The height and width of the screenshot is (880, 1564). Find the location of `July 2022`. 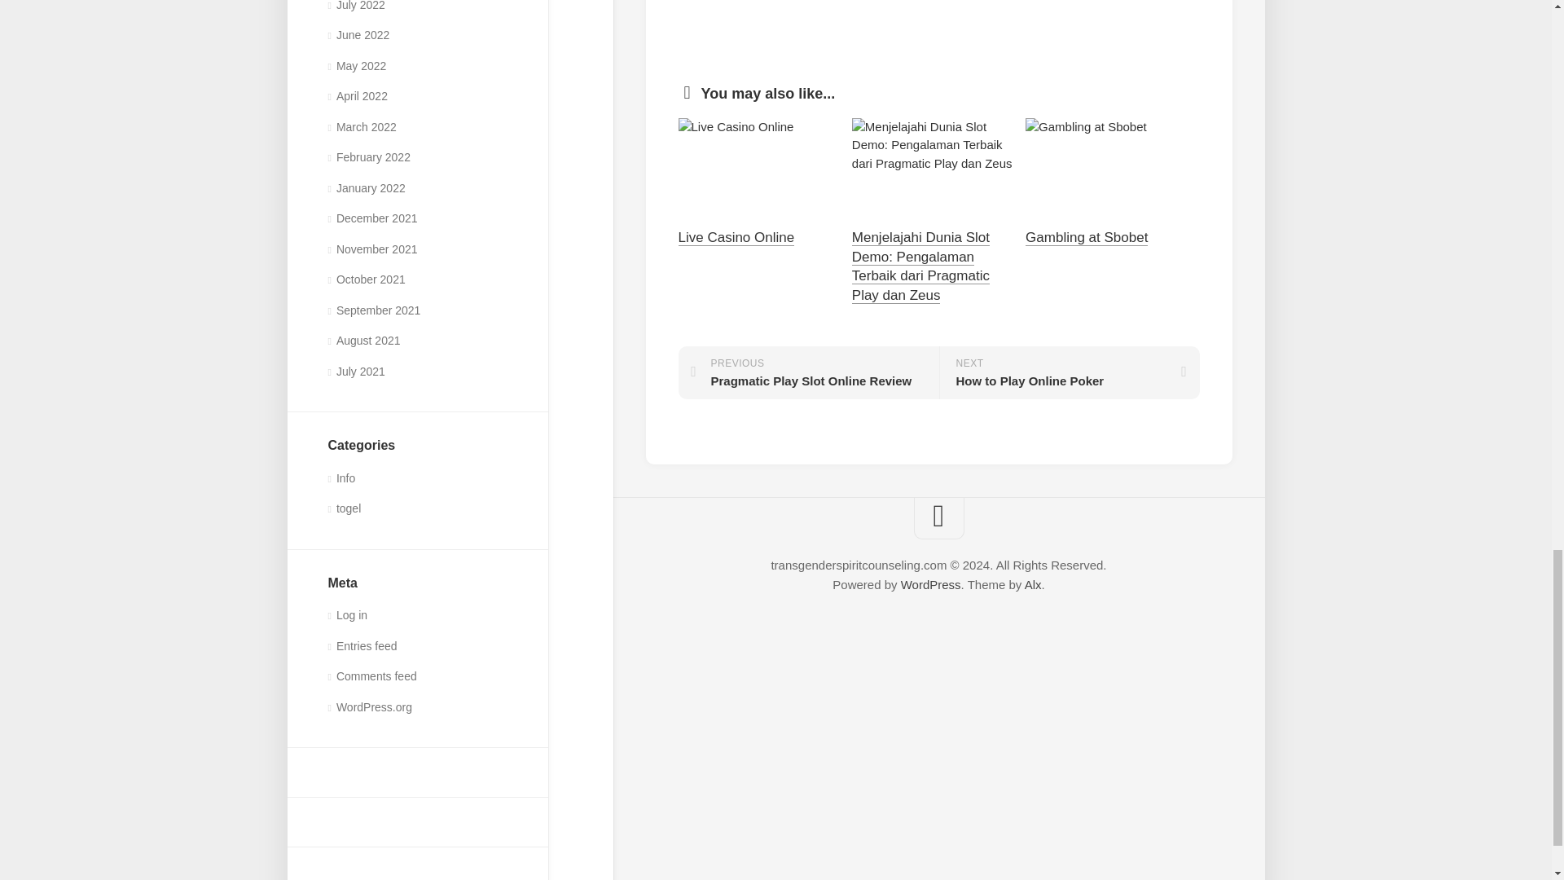

July 2022 is located at coordinates (355, 6).